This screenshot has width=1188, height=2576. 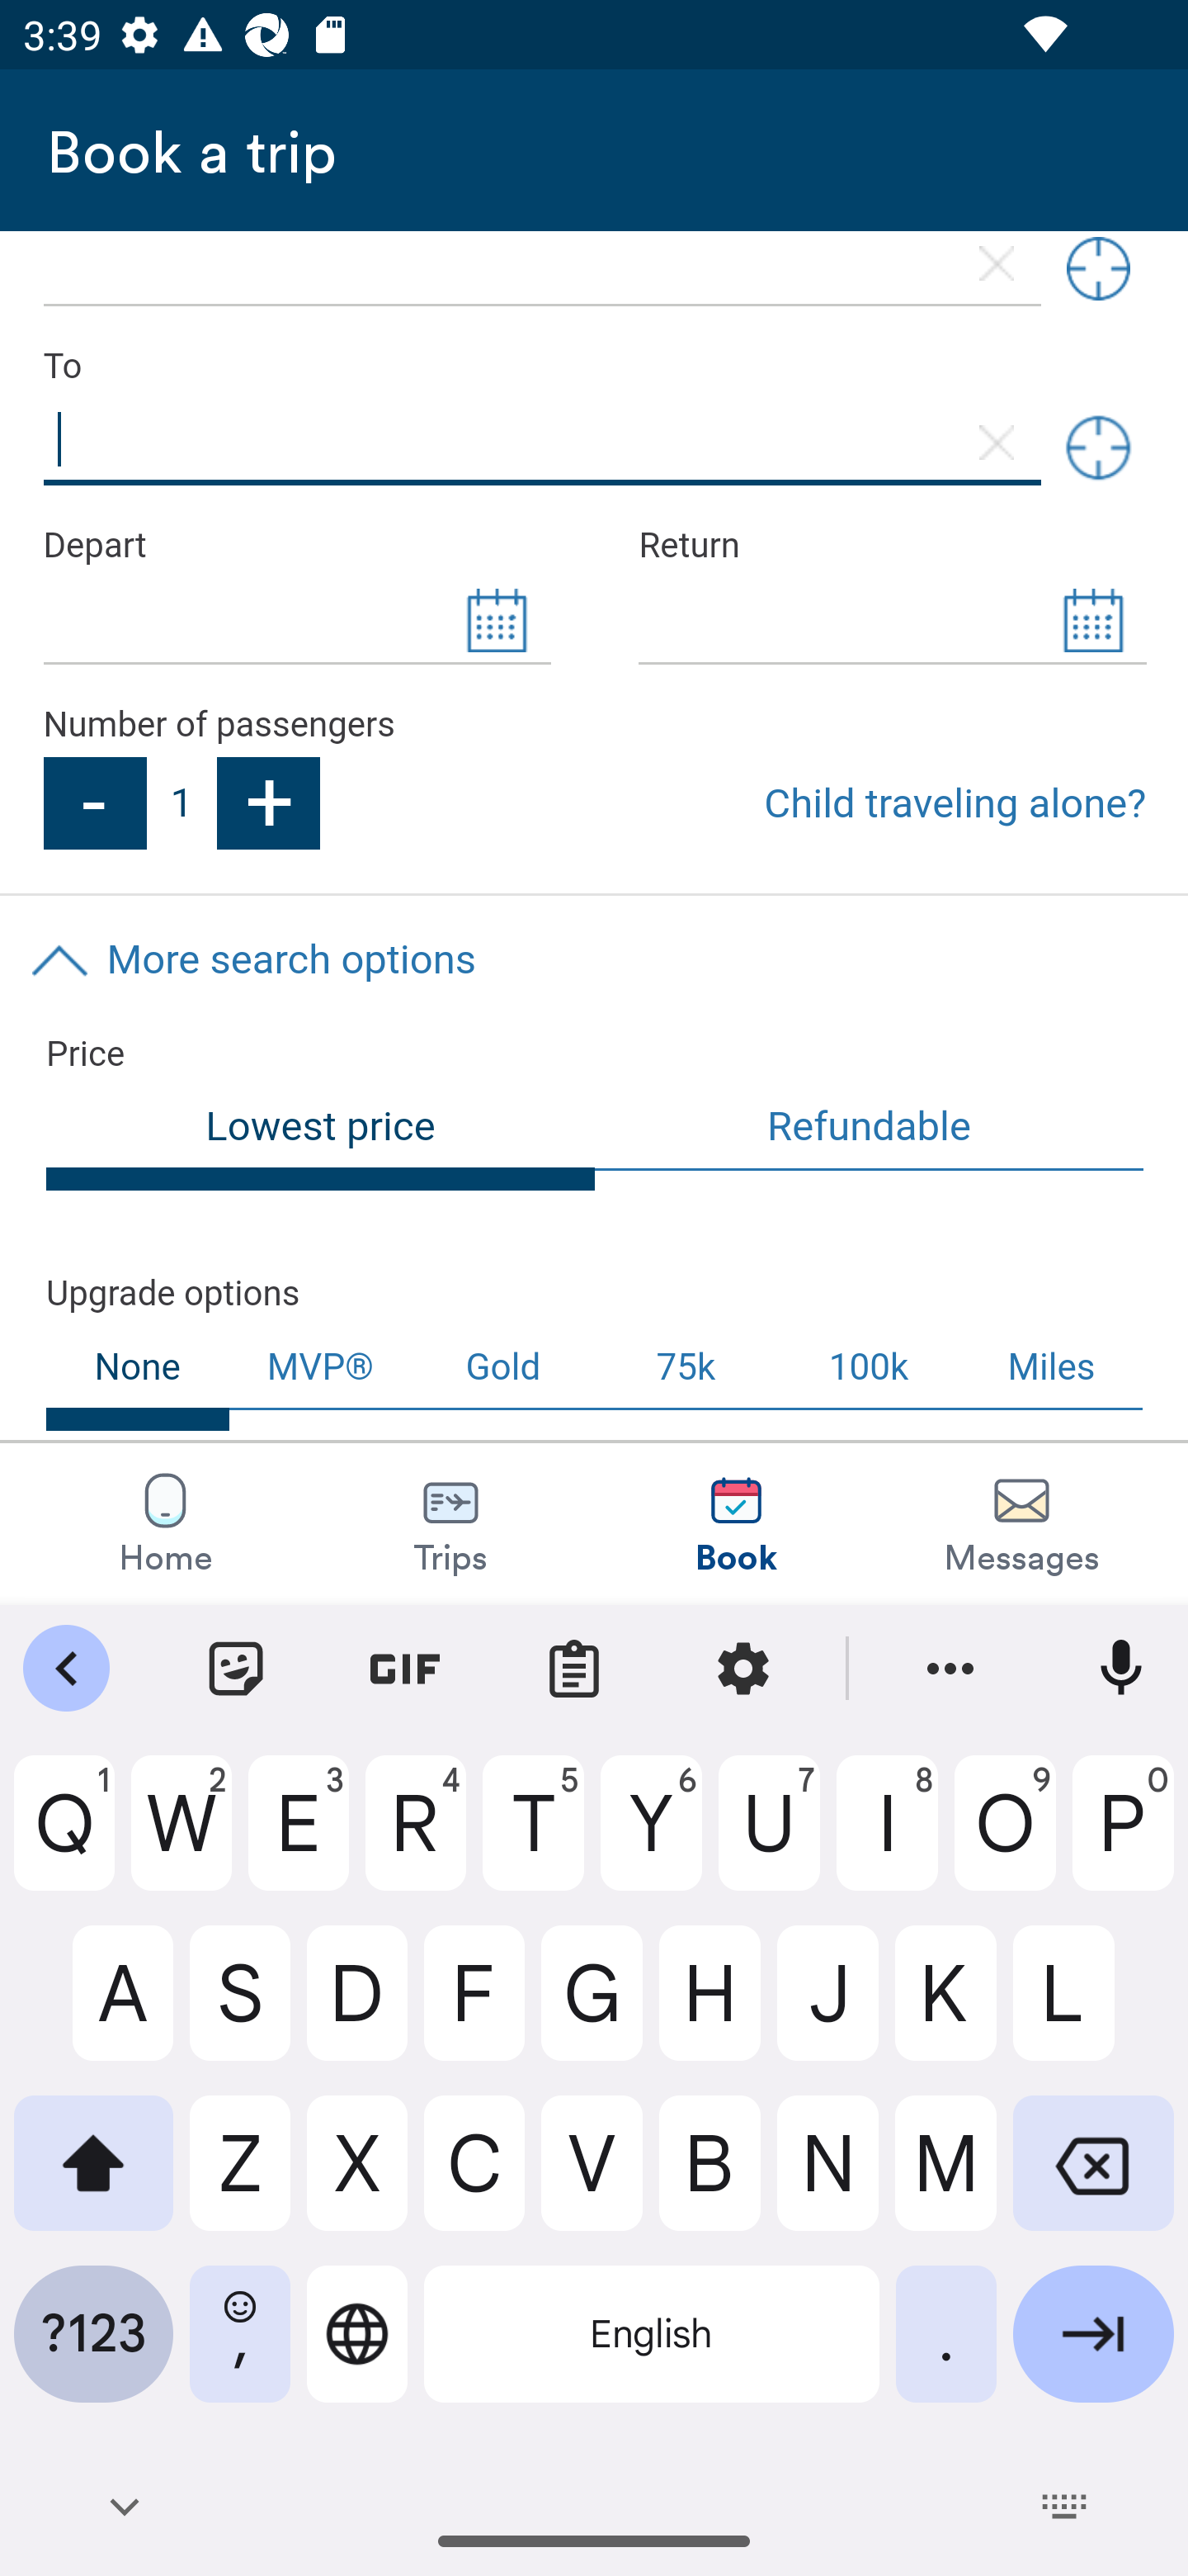 What do you see at coordinates (685, 1367) in the screenshot?
I see `75k` at bounding box center [685, 1367].